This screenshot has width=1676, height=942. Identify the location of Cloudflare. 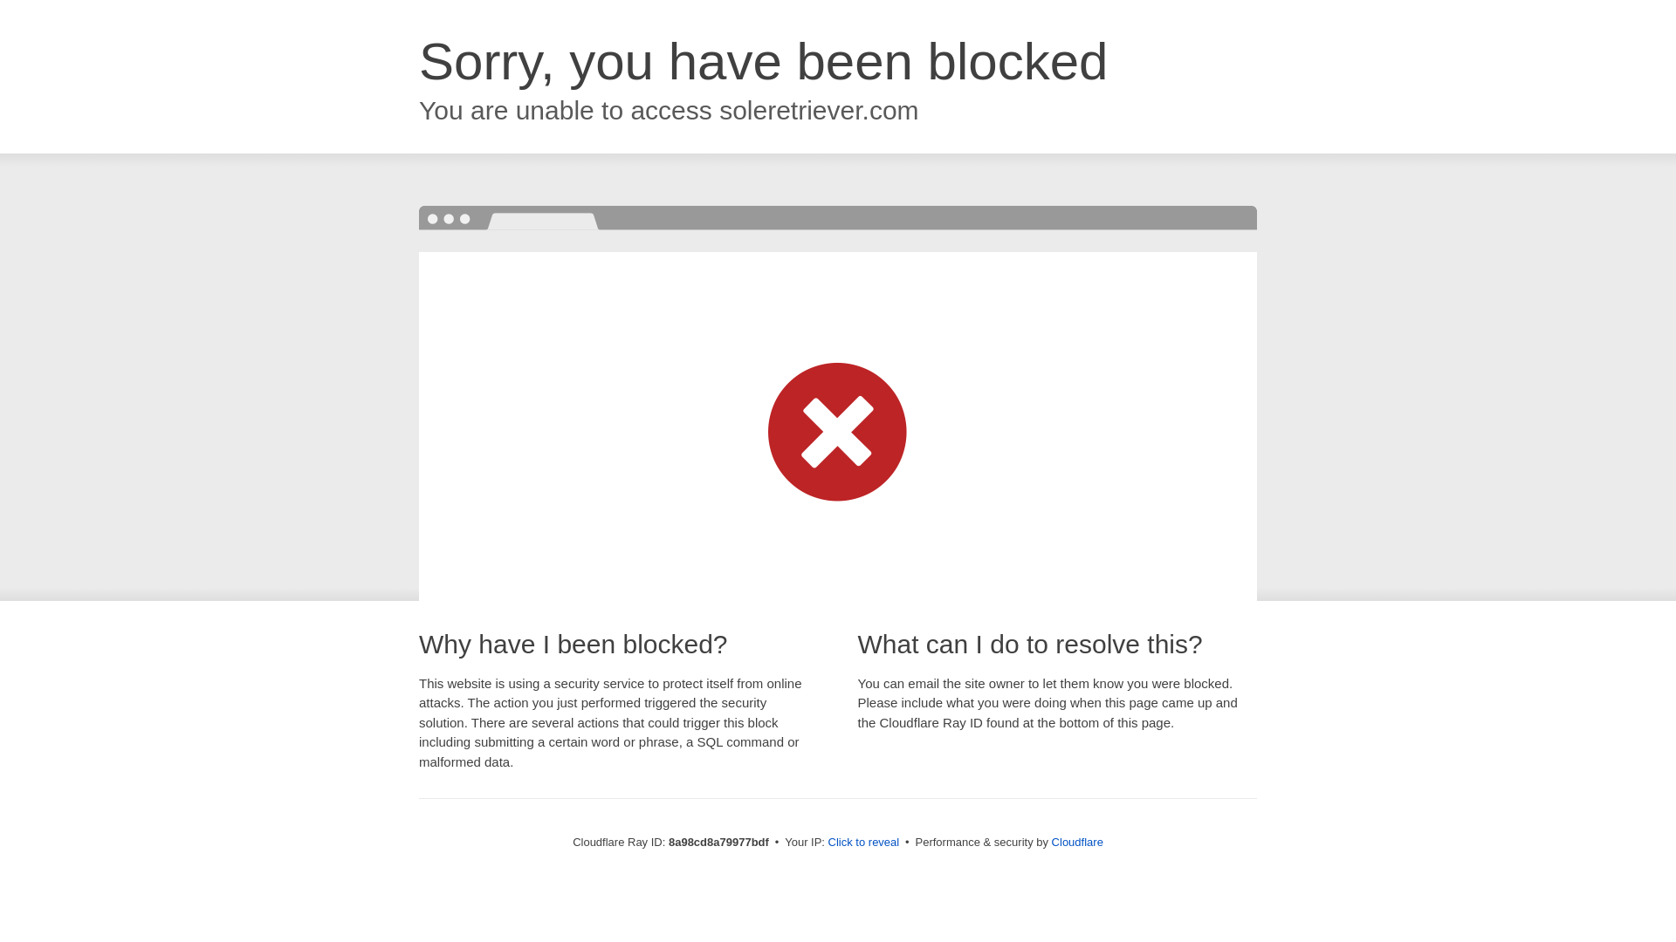
(1077, 842).